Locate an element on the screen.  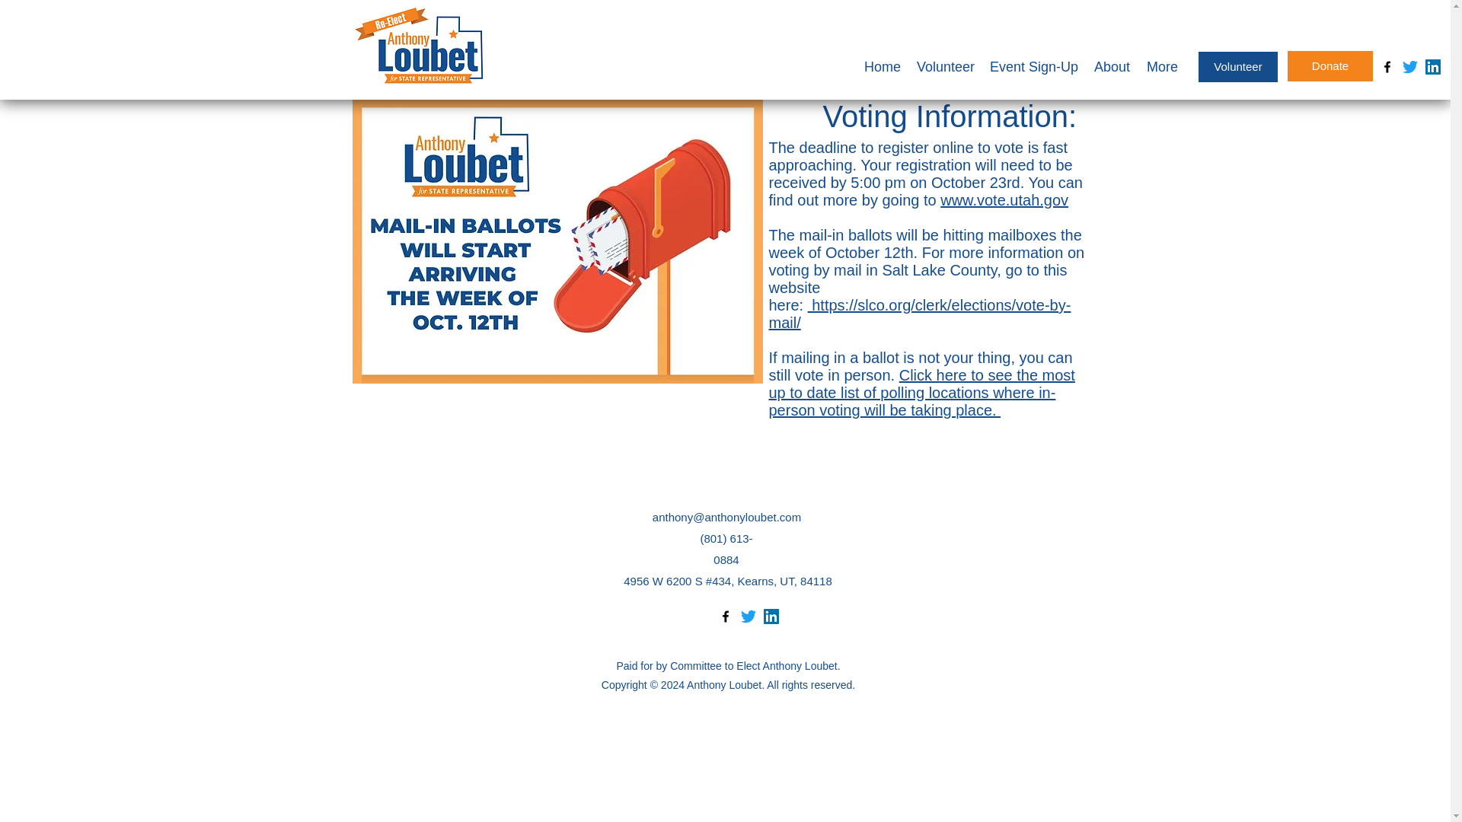
www.vote.utah.gov is located at coordinates (1004, 199).